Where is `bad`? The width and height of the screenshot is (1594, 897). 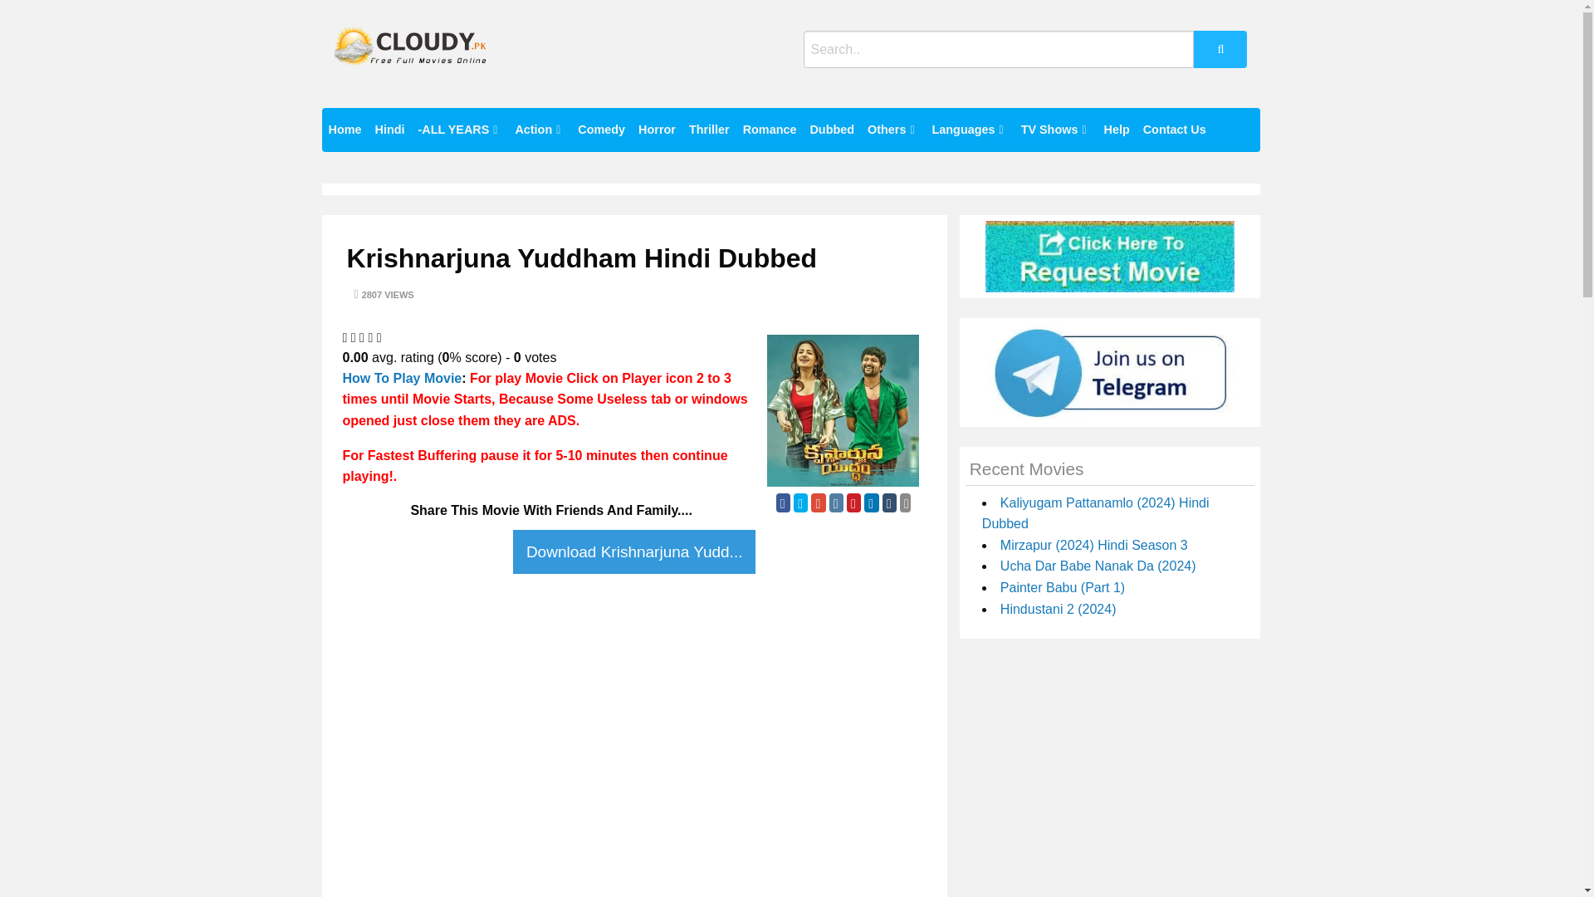
bad is located at coordinates (345, 337).